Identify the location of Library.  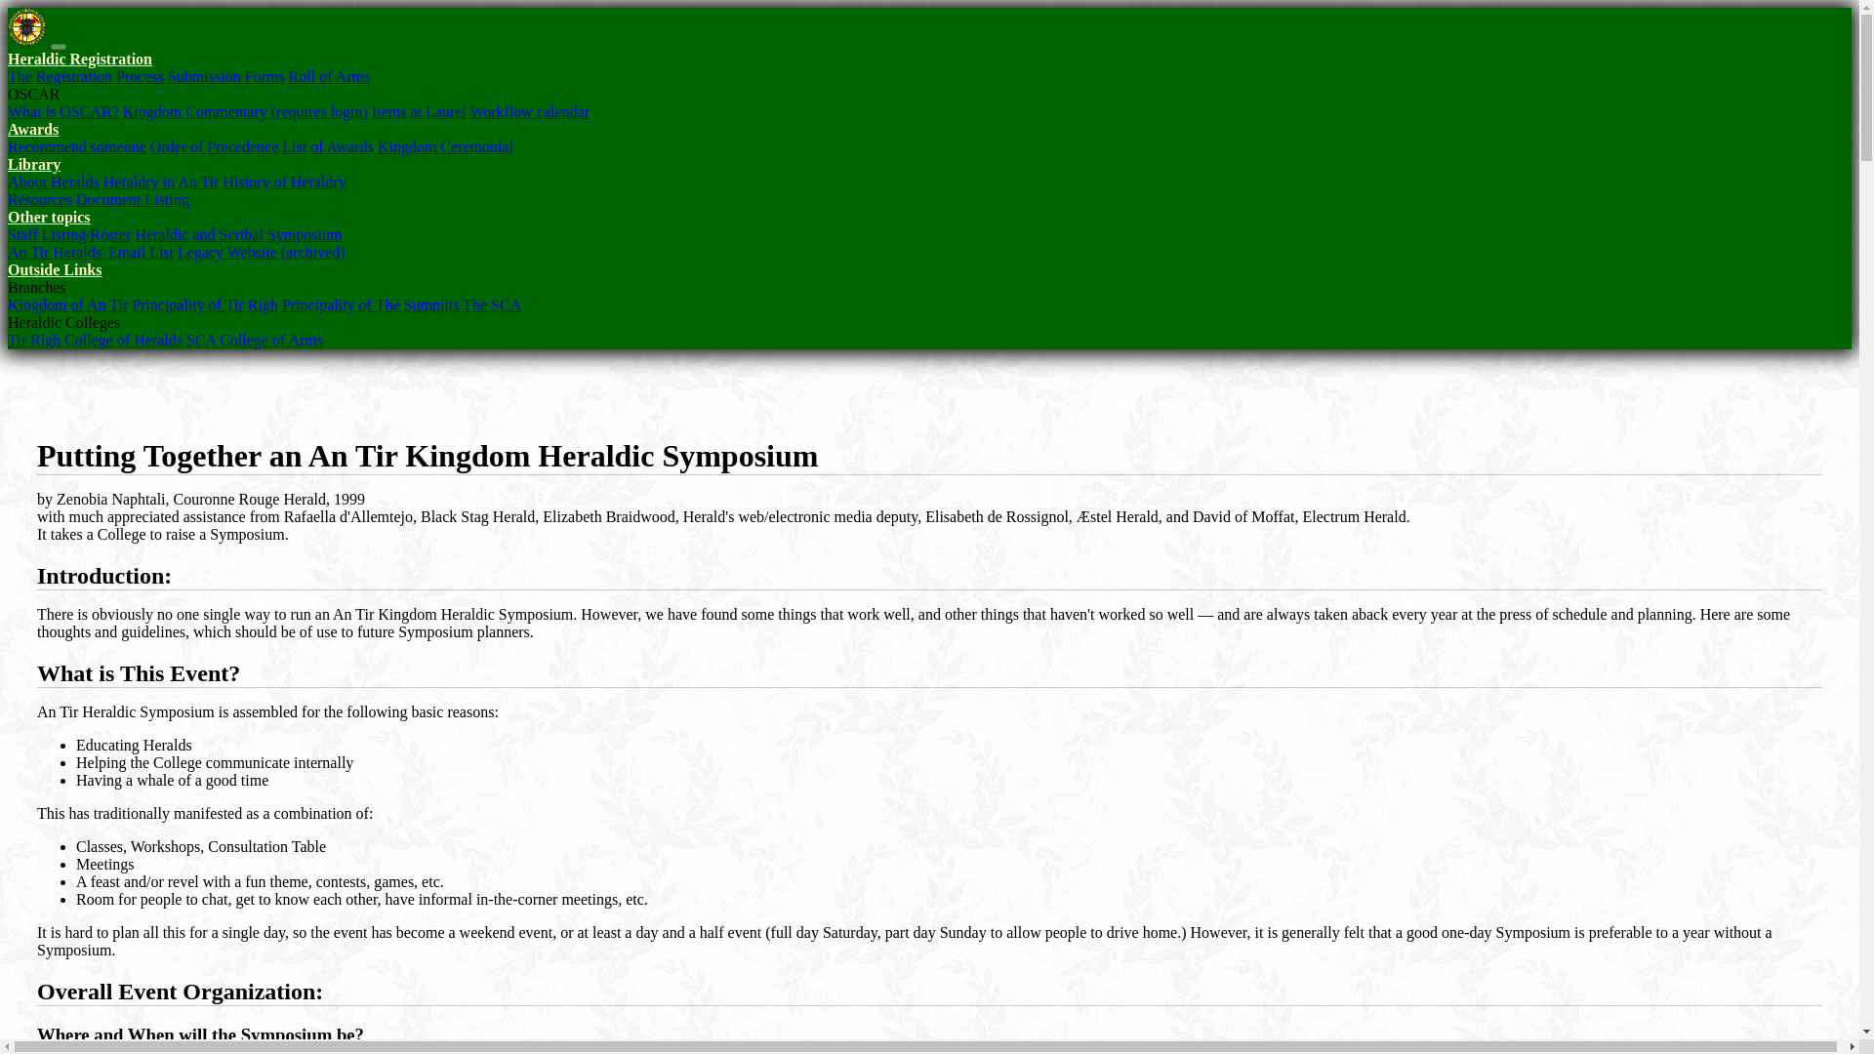
(33, 164).